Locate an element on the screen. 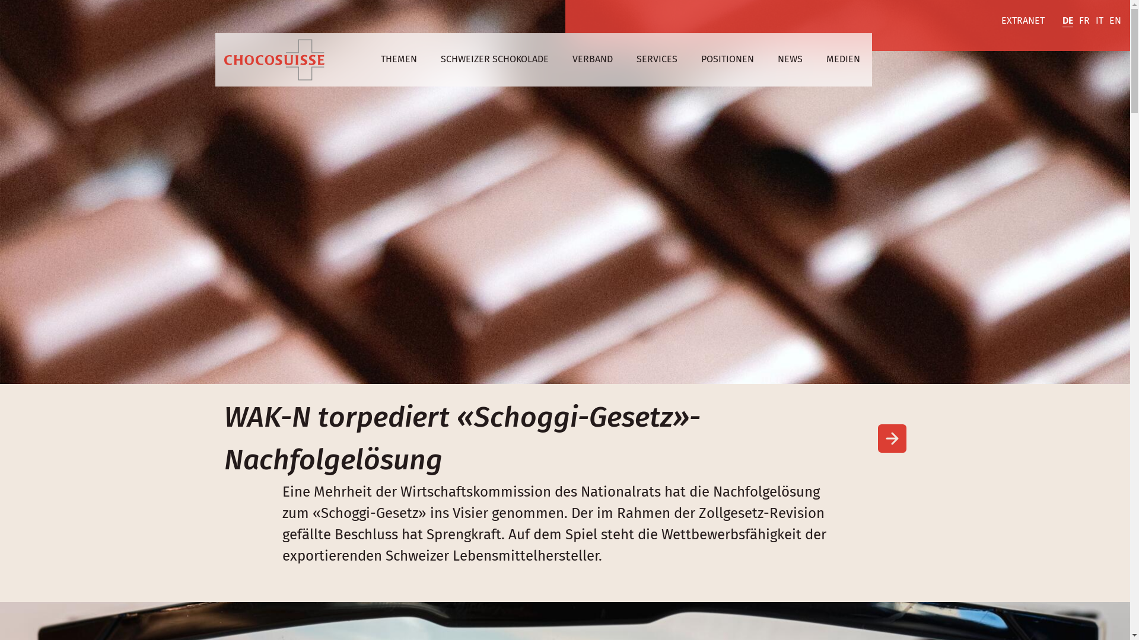 Image resolution: width=1139 pixels, height=640 pixels. NEWS is located at coordinates (790, 60).